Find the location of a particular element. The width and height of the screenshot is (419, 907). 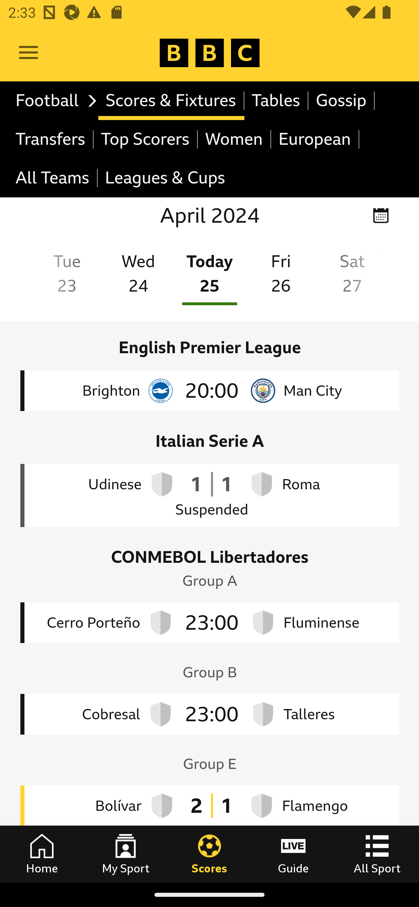

Scores & Fixtures is located at coordinates (171, 101).